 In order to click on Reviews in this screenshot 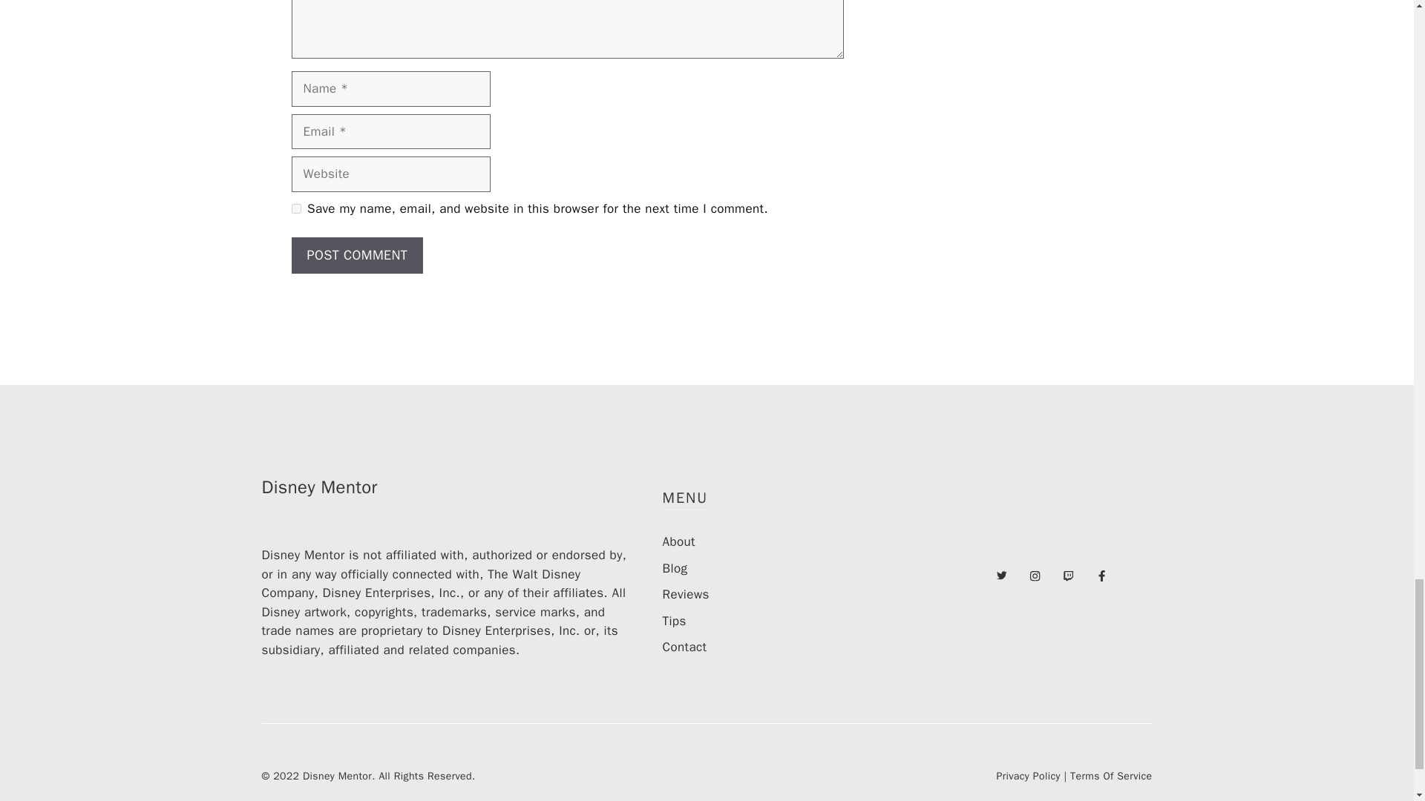, I will do `click(685, 594)`.